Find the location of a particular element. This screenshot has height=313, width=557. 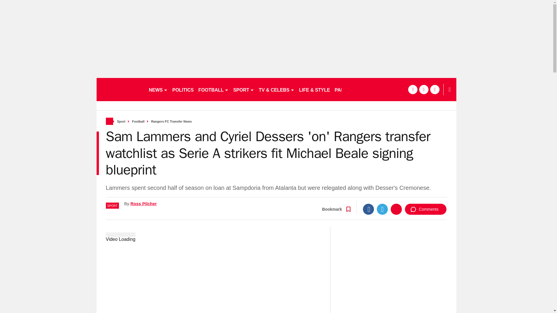

instagram is located at coordinates (435, 89).